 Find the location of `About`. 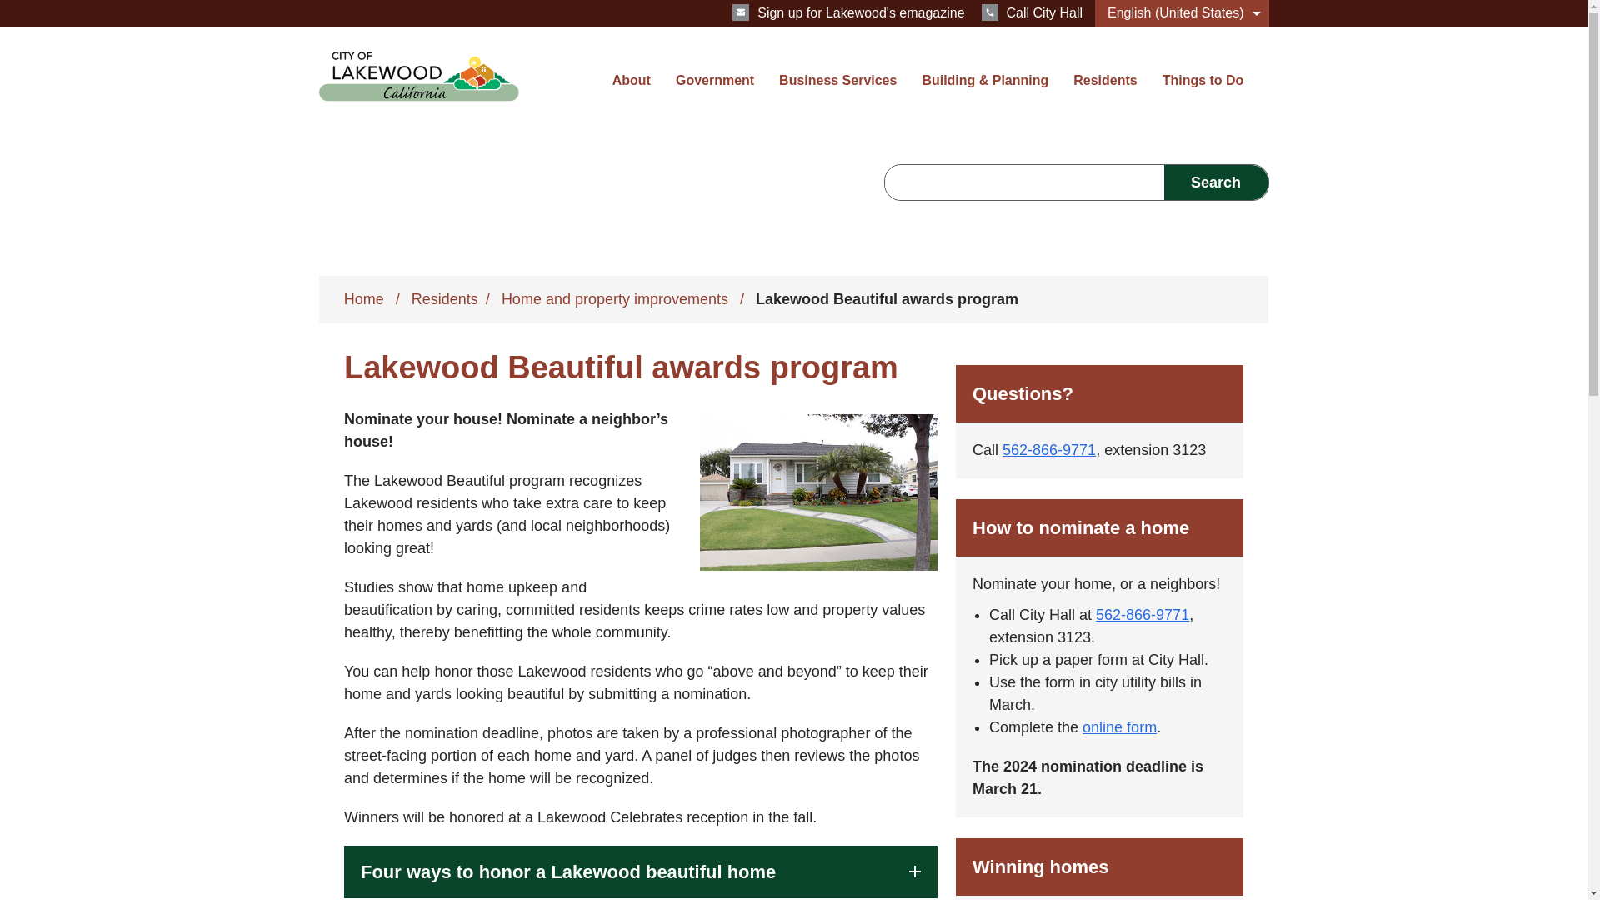

About is located at coordinates (632, 91).